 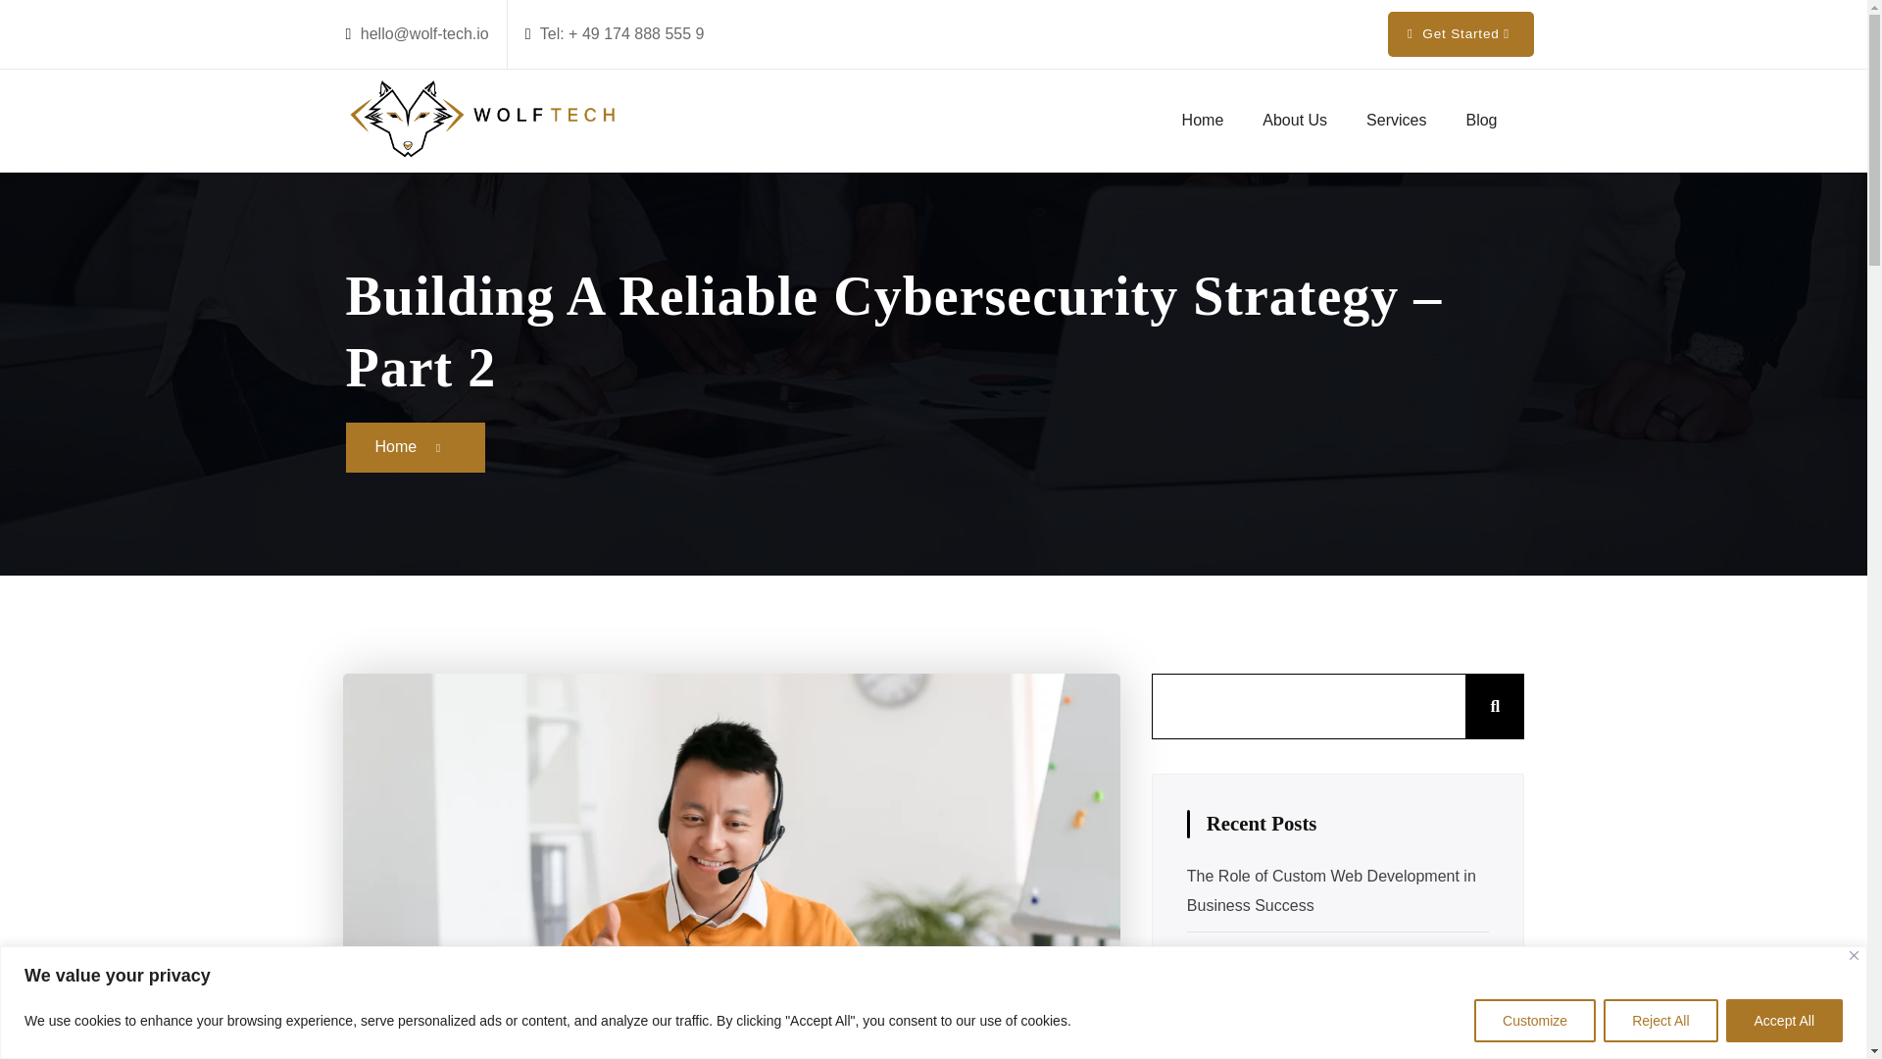 What do you see at coordinates (1659, 1020) in the screenshot?
I see `Reject All` at bounding box center [1659, 1020].